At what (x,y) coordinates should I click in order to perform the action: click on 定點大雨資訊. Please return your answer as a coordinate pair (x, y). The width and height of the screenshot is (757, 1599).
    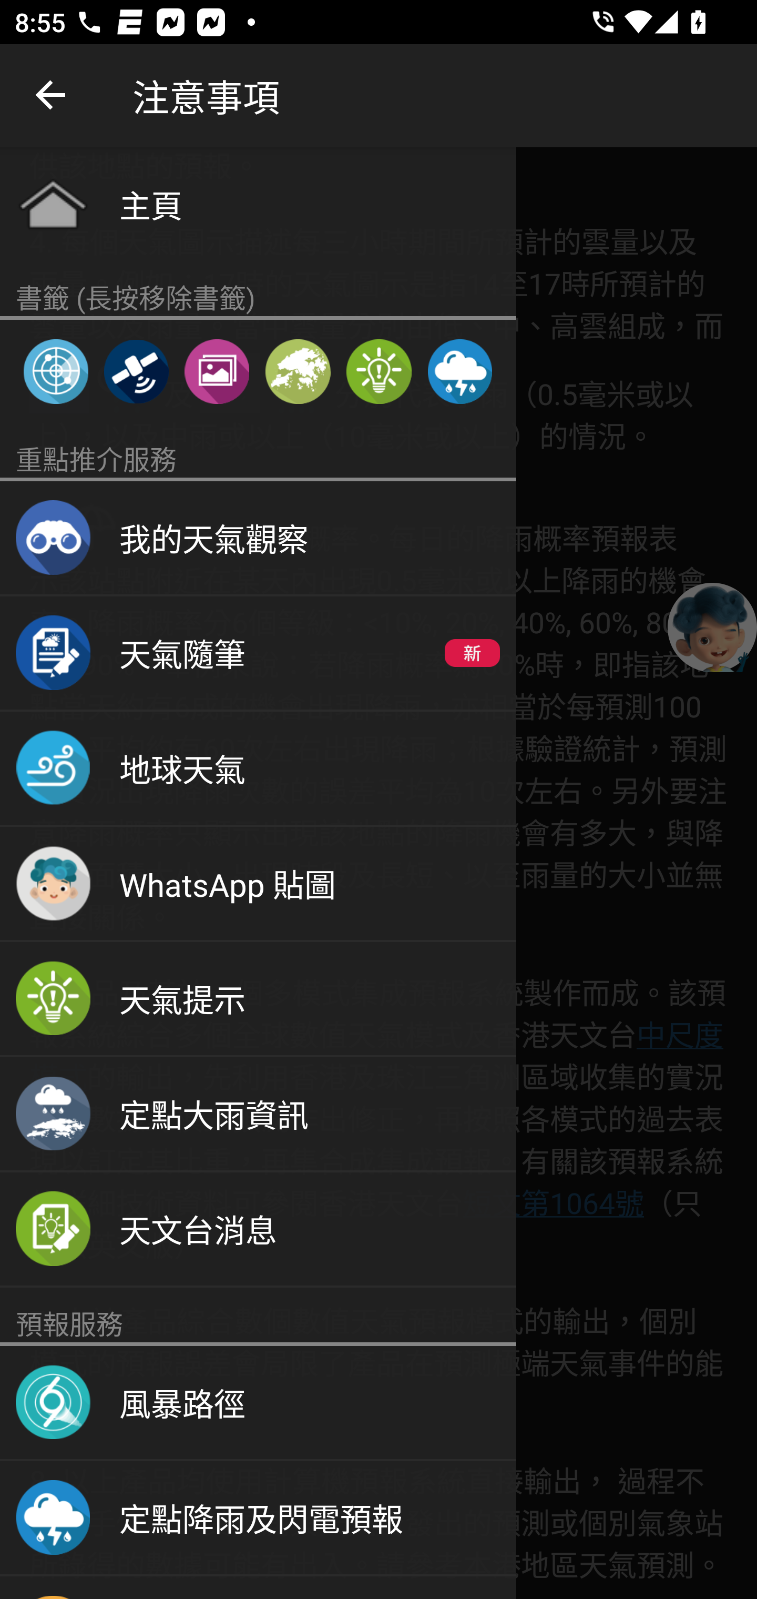
    Looking at the image, I should click on (258, 1114).